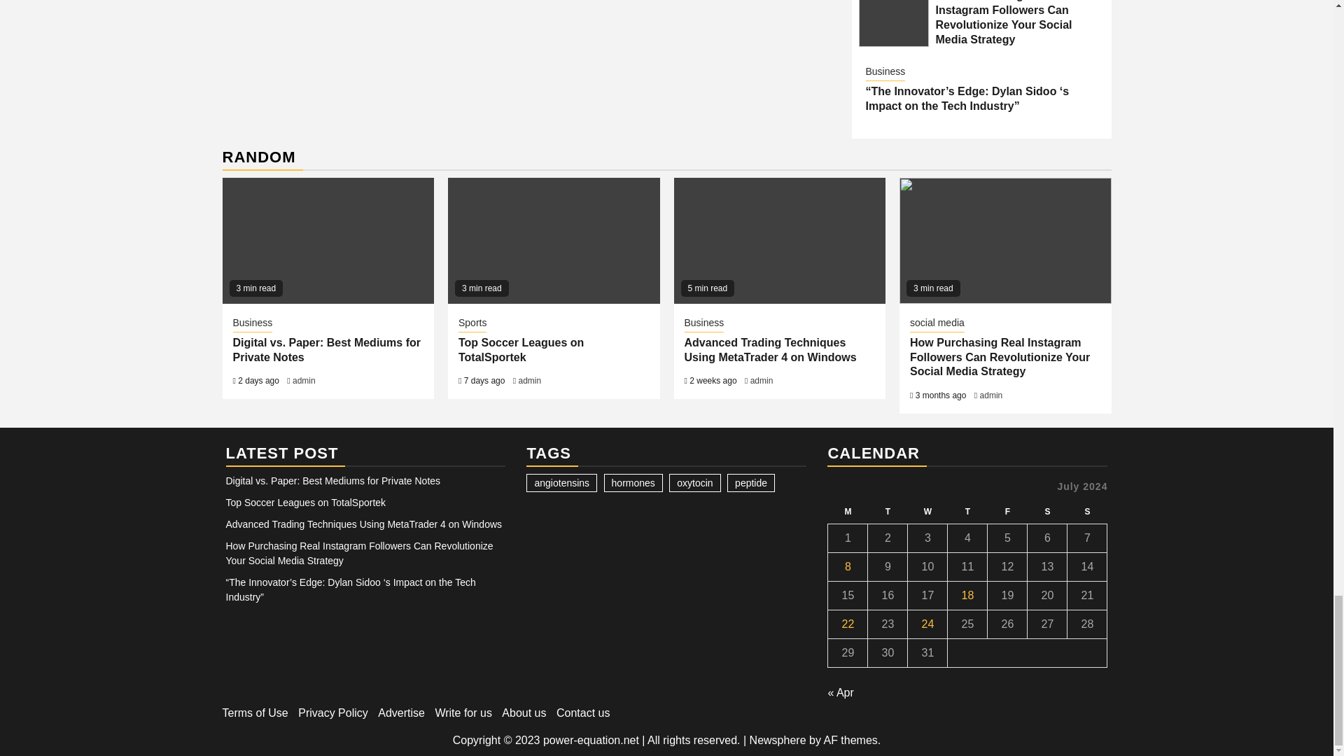 The height and width of the screenshot is (756, 1344). I want to click on Tuesday, so click(888, 512).